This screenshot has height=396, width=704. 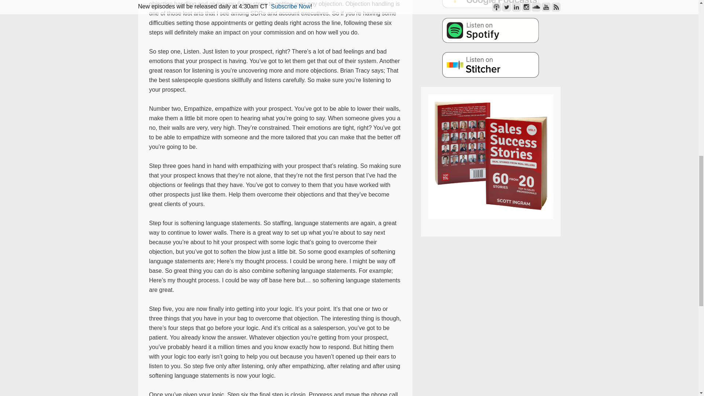 I want to click on Daily Sales Tips on Google Podcasts, so click(x=491, y=4).